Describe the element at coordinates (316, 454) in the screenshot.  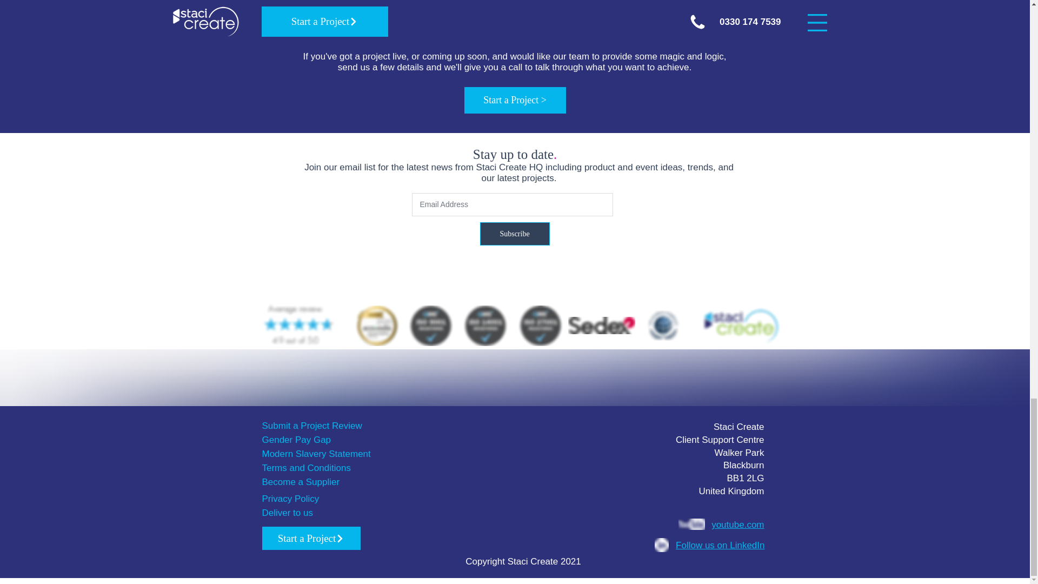
I see `Modern Slavery Statement` at that location.